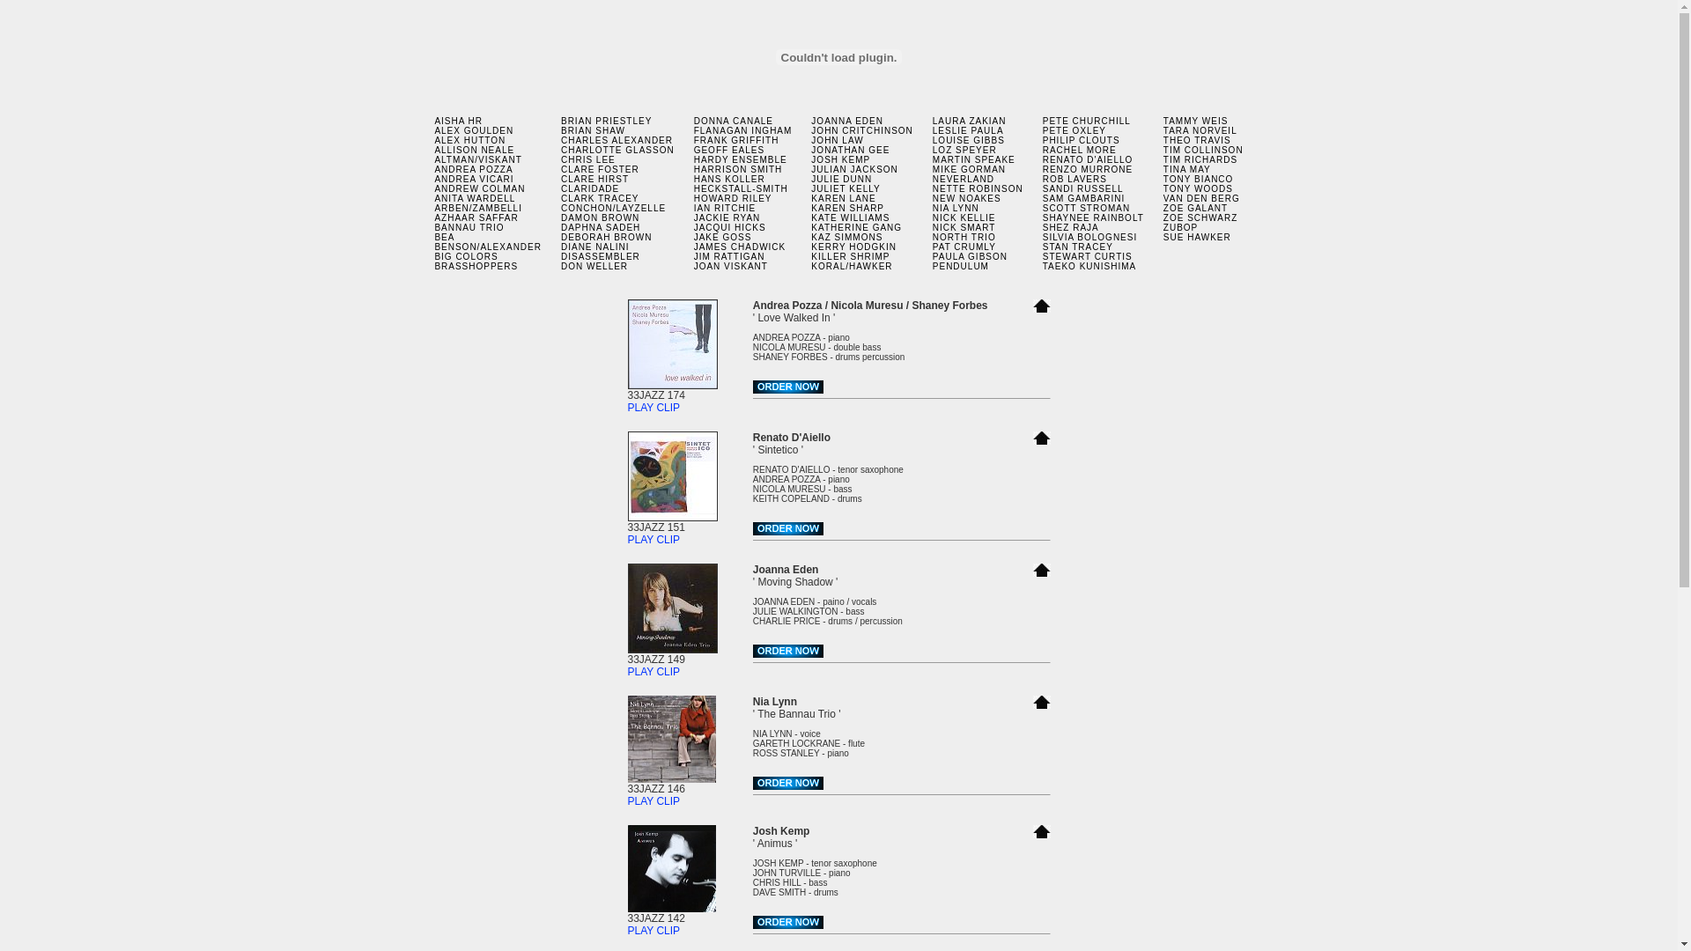 The image size is (1691, 951). I want to click on 33JAZZ 142, so click(671, 914).